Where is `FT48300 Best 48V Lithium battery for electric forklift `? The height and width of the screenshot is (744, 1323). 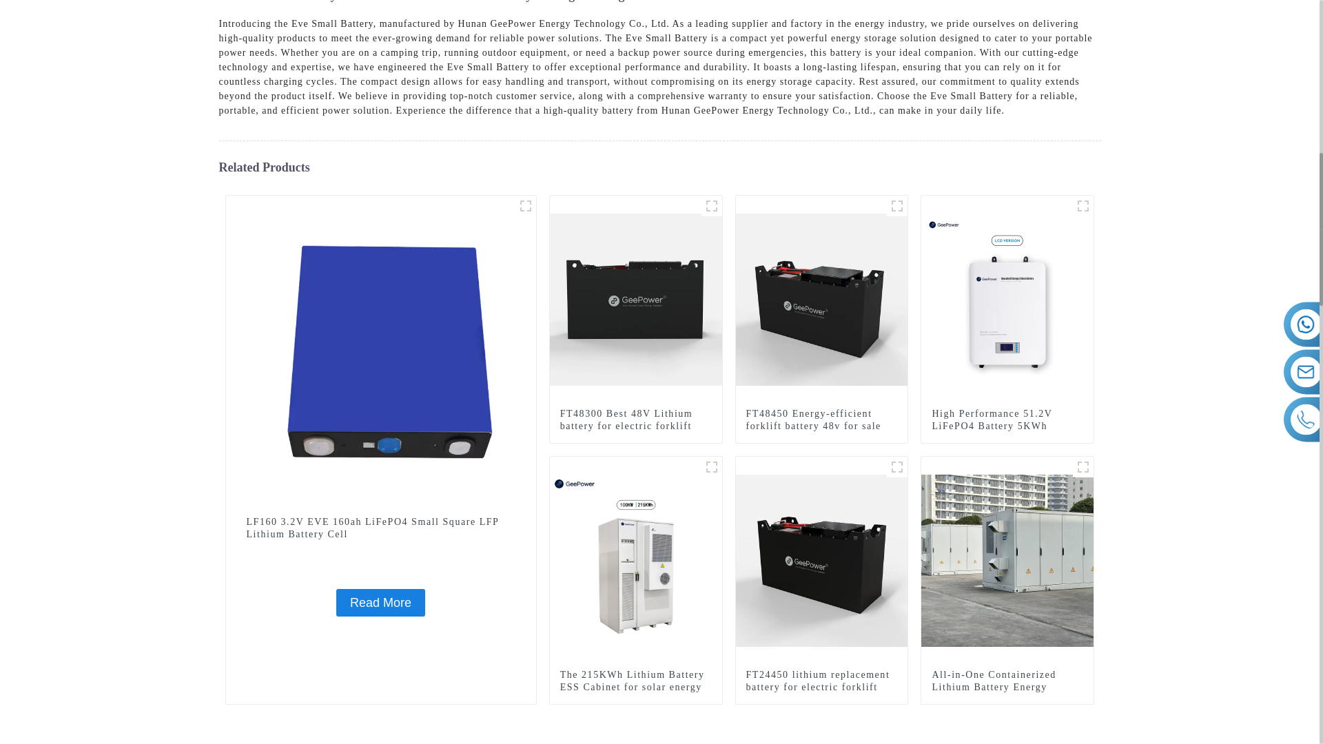 FT48300 Best 48V Lithium battery for electric forklift  is located at coordinates (635, 420).